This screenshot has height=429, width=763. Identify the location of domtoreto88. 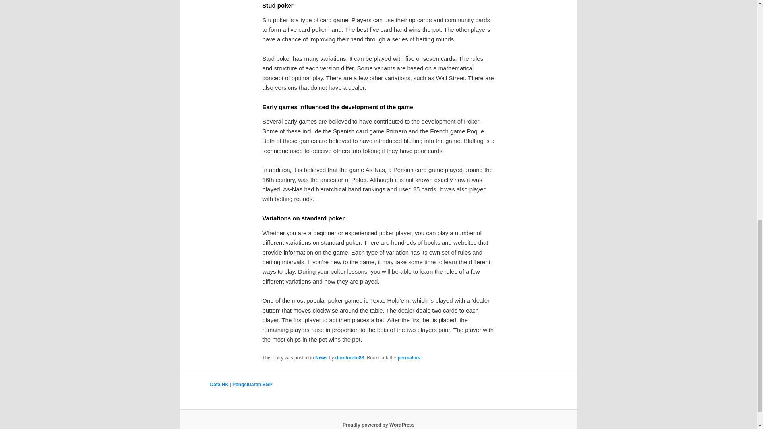
(350, 358).